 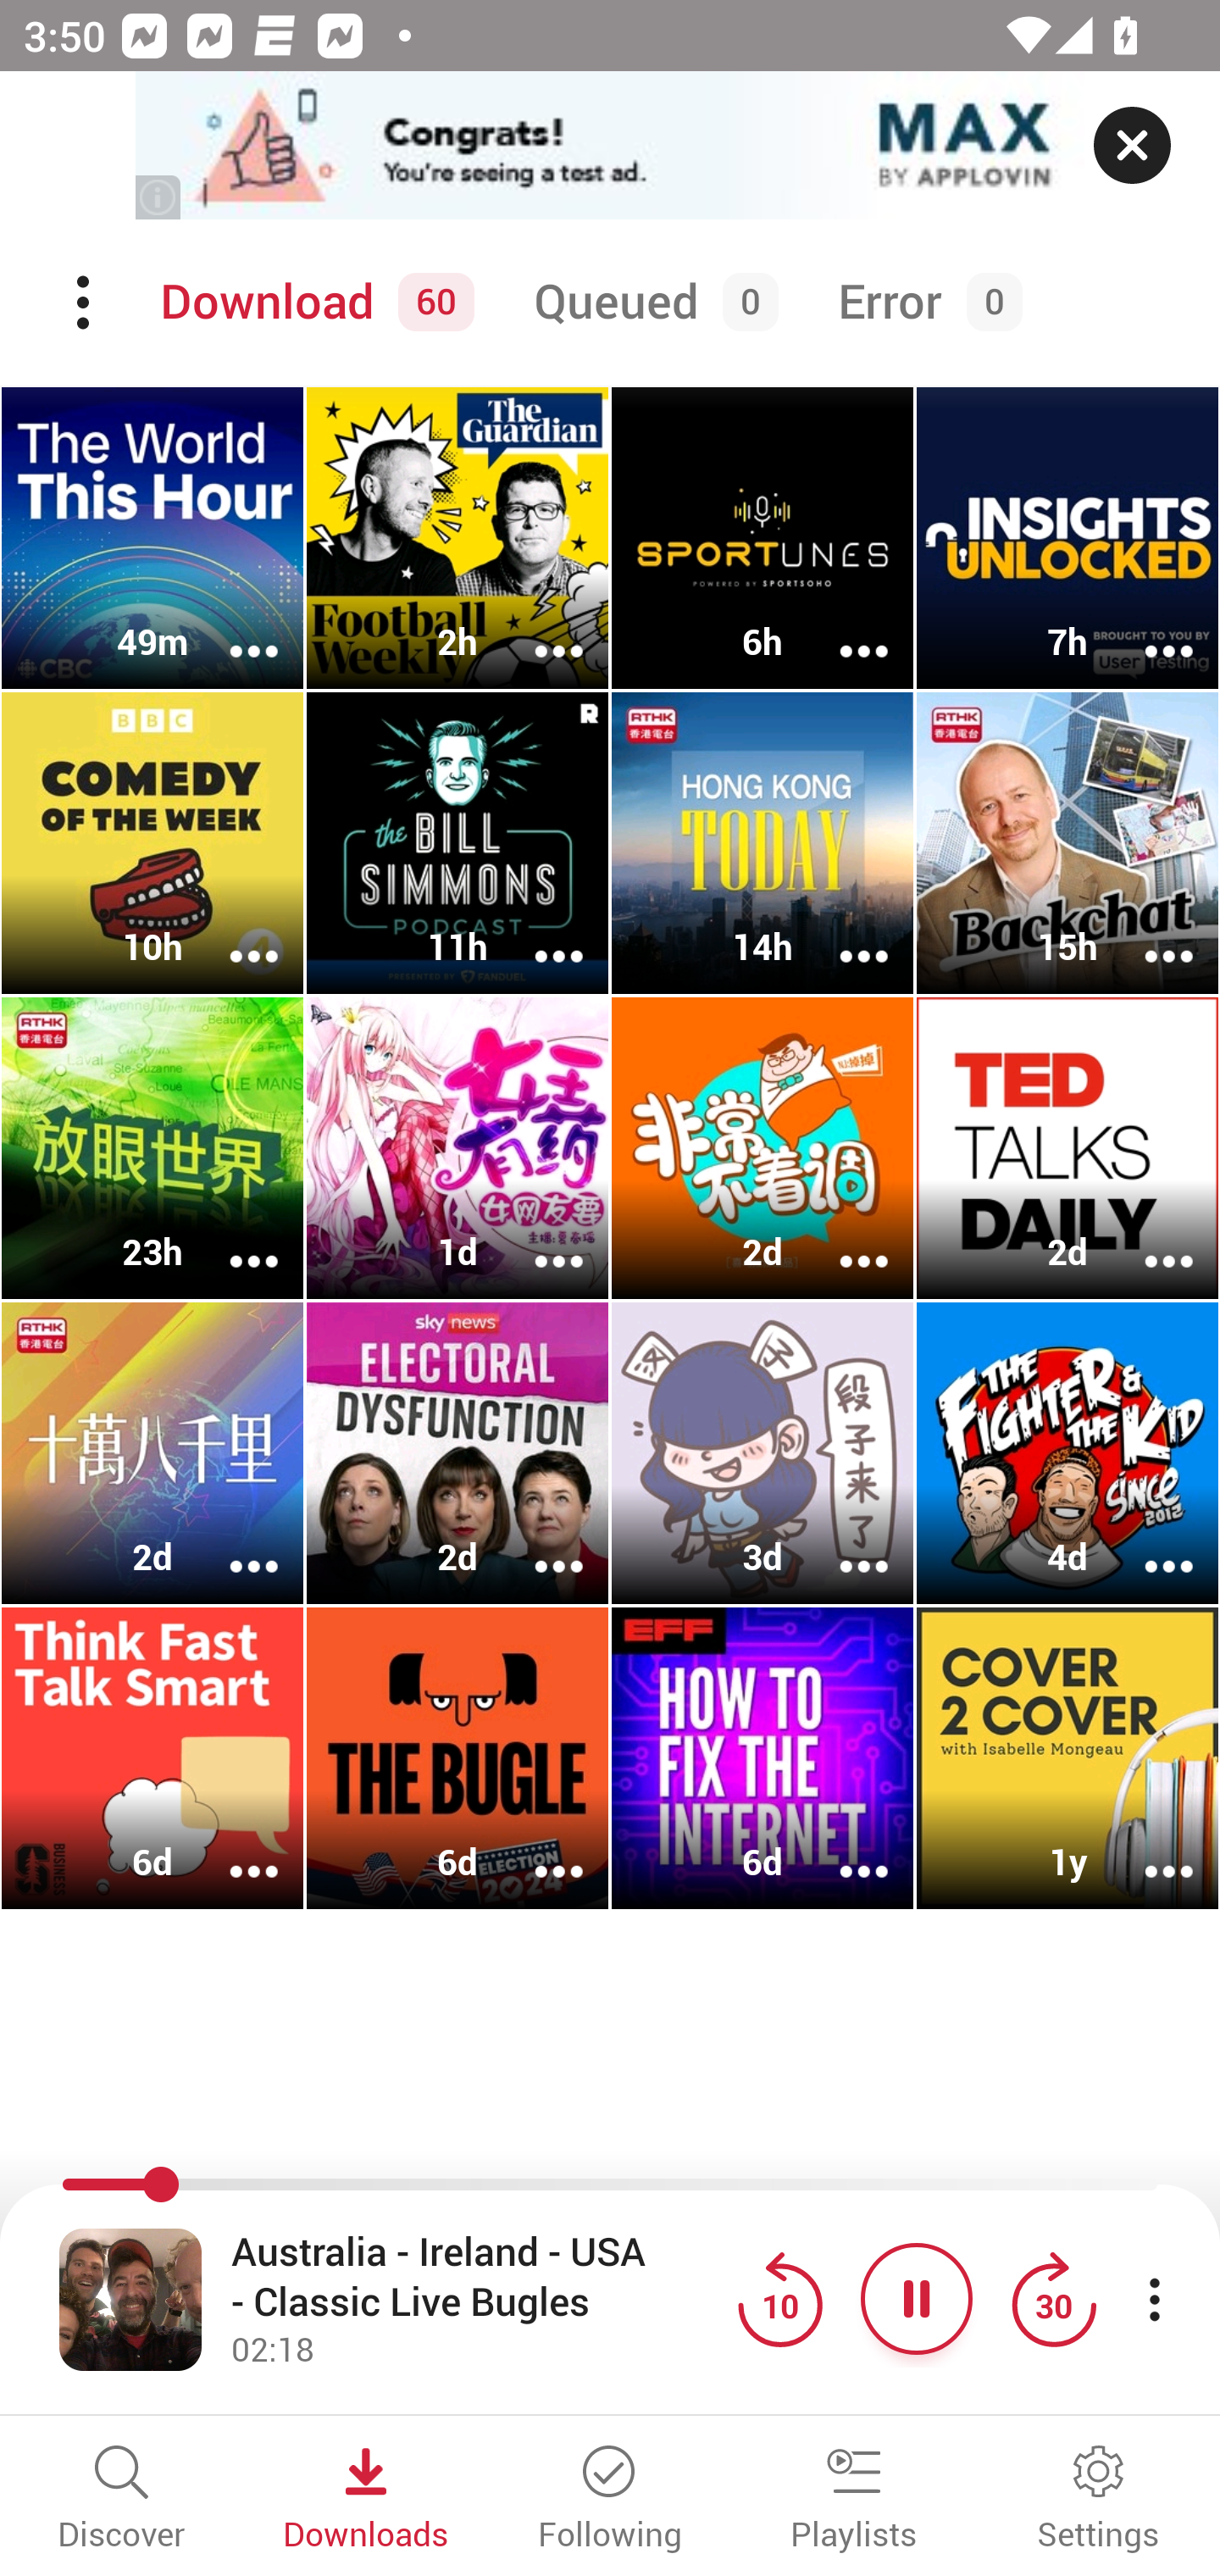 What do you see at coordinates (610, 147) in the screenshot?
I see `app-monetization` at bounding box center [610, 147].